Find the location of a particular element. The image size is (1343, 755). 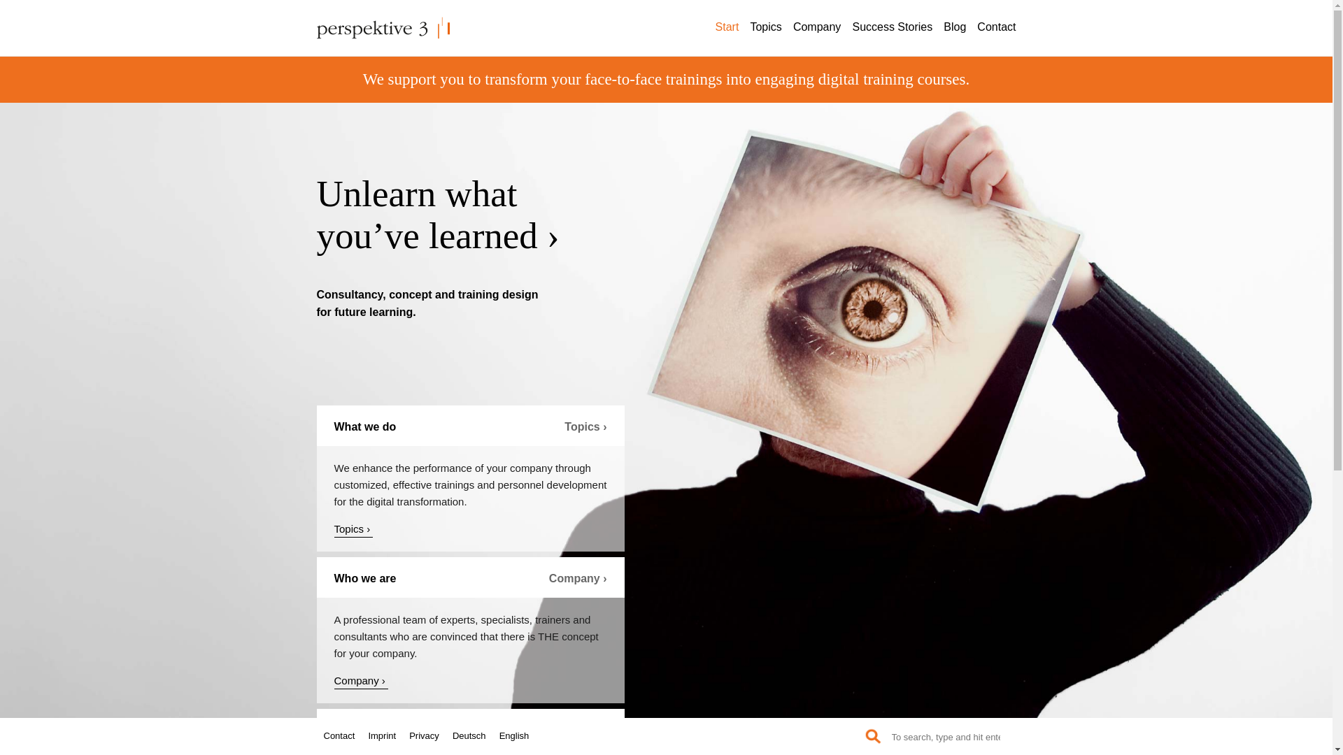

Company is located at coordinates (812, 30).